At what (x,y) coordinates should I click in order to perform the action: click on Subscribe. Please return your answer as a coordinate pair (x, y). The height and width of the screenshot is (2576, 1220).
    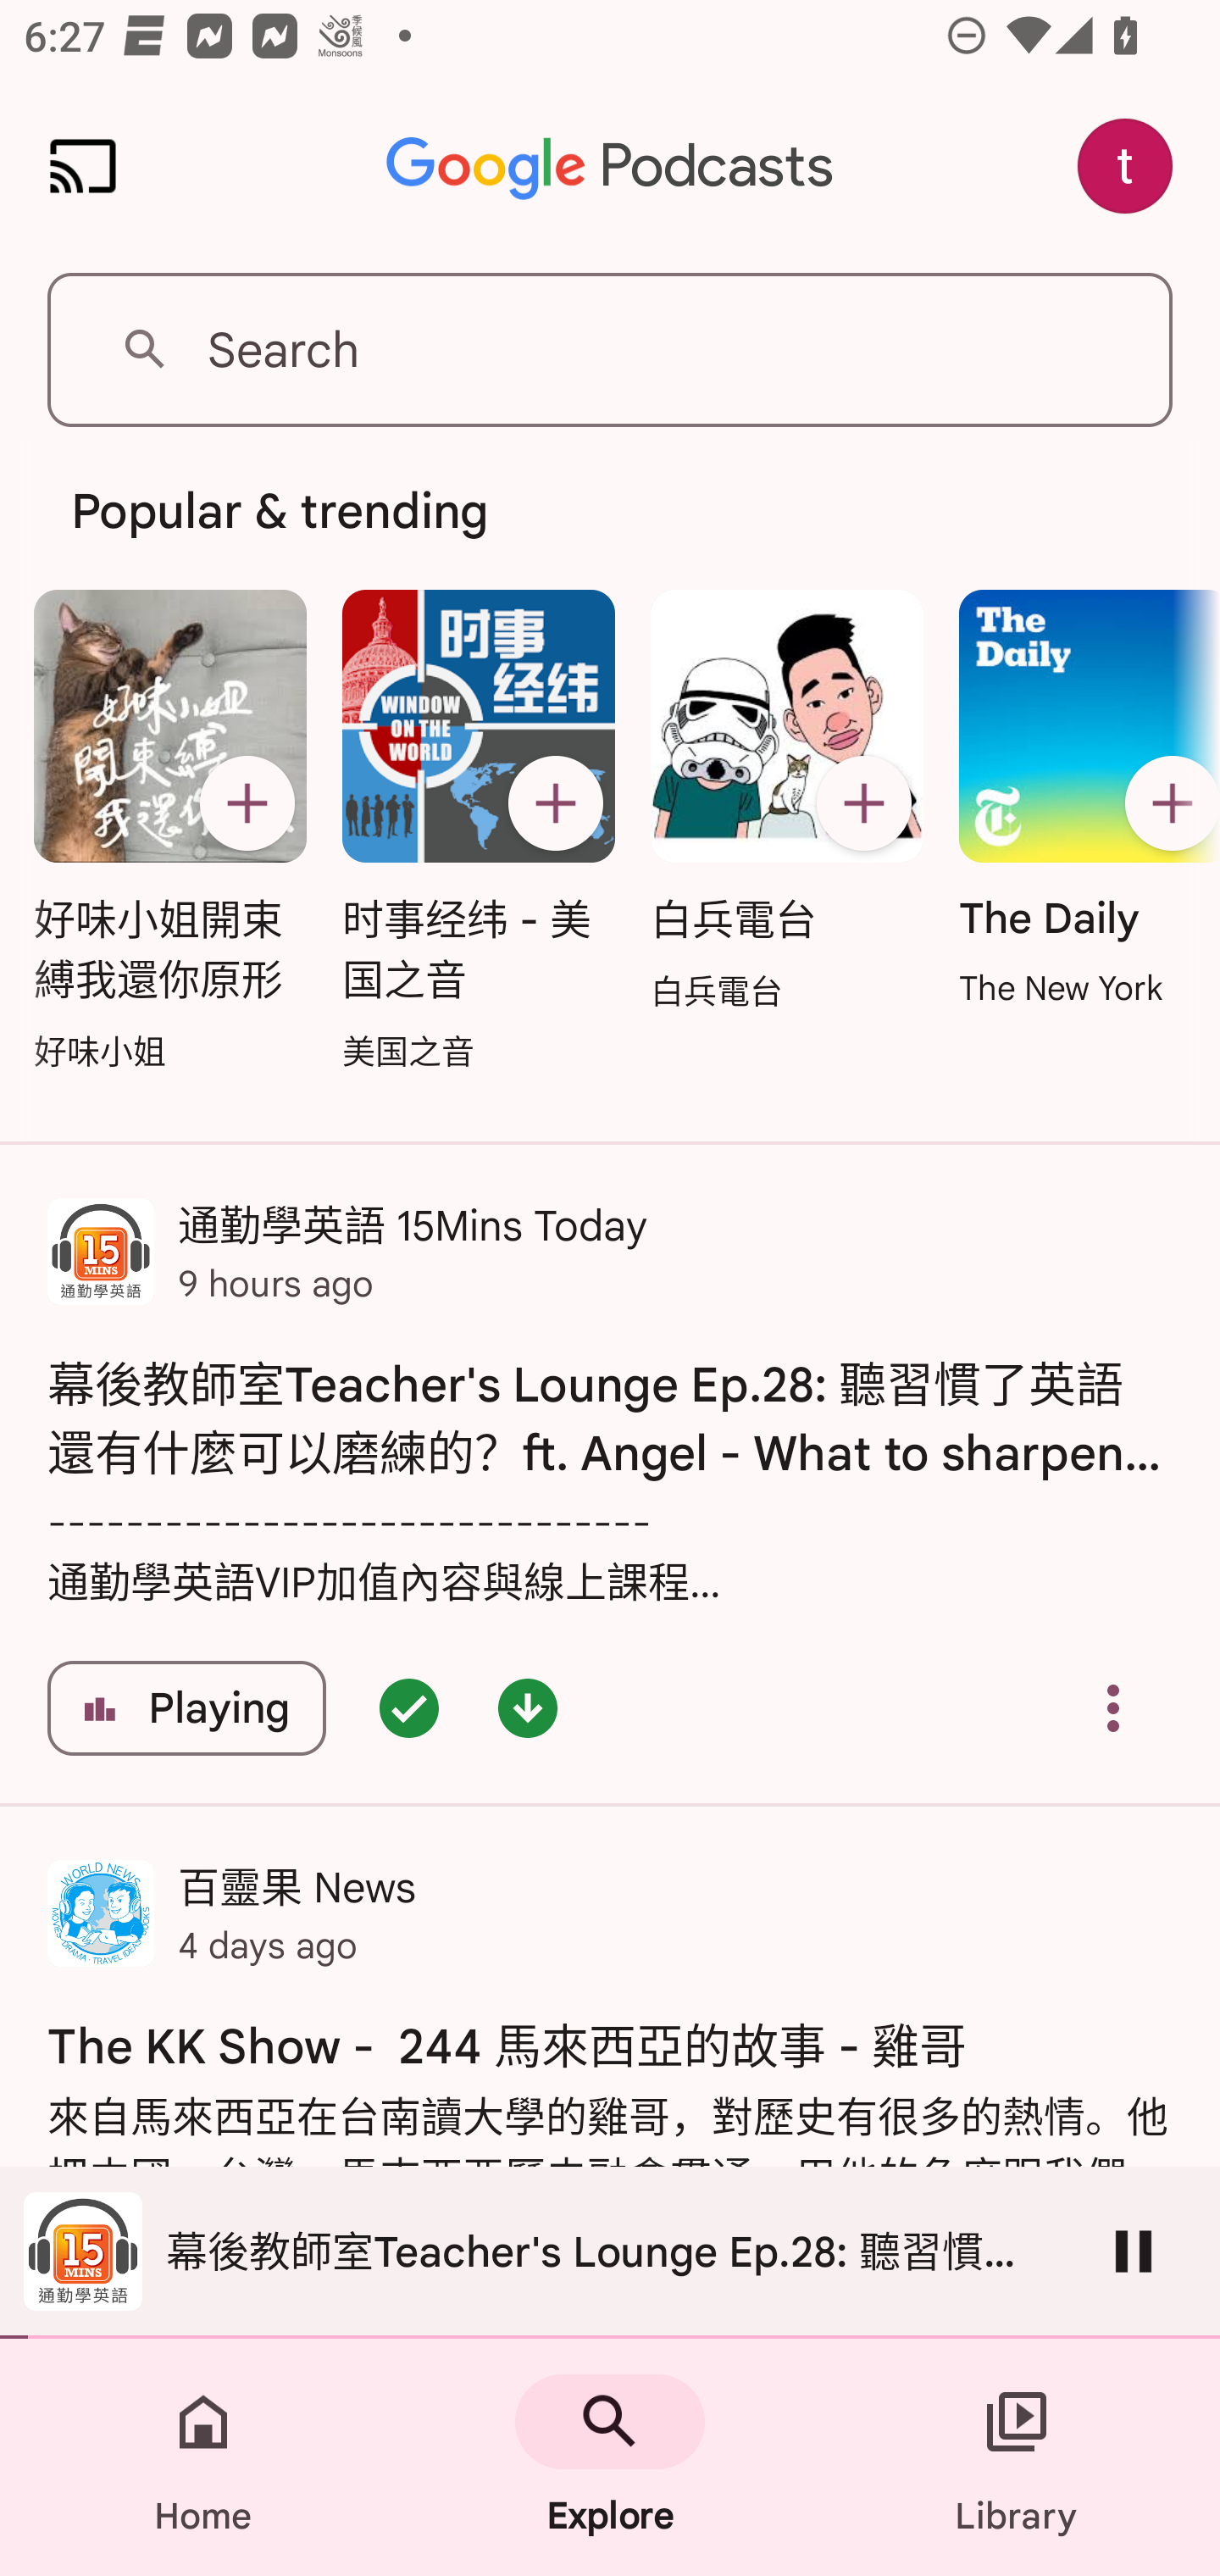
    Looking at the image, I should click on (1166, 803).